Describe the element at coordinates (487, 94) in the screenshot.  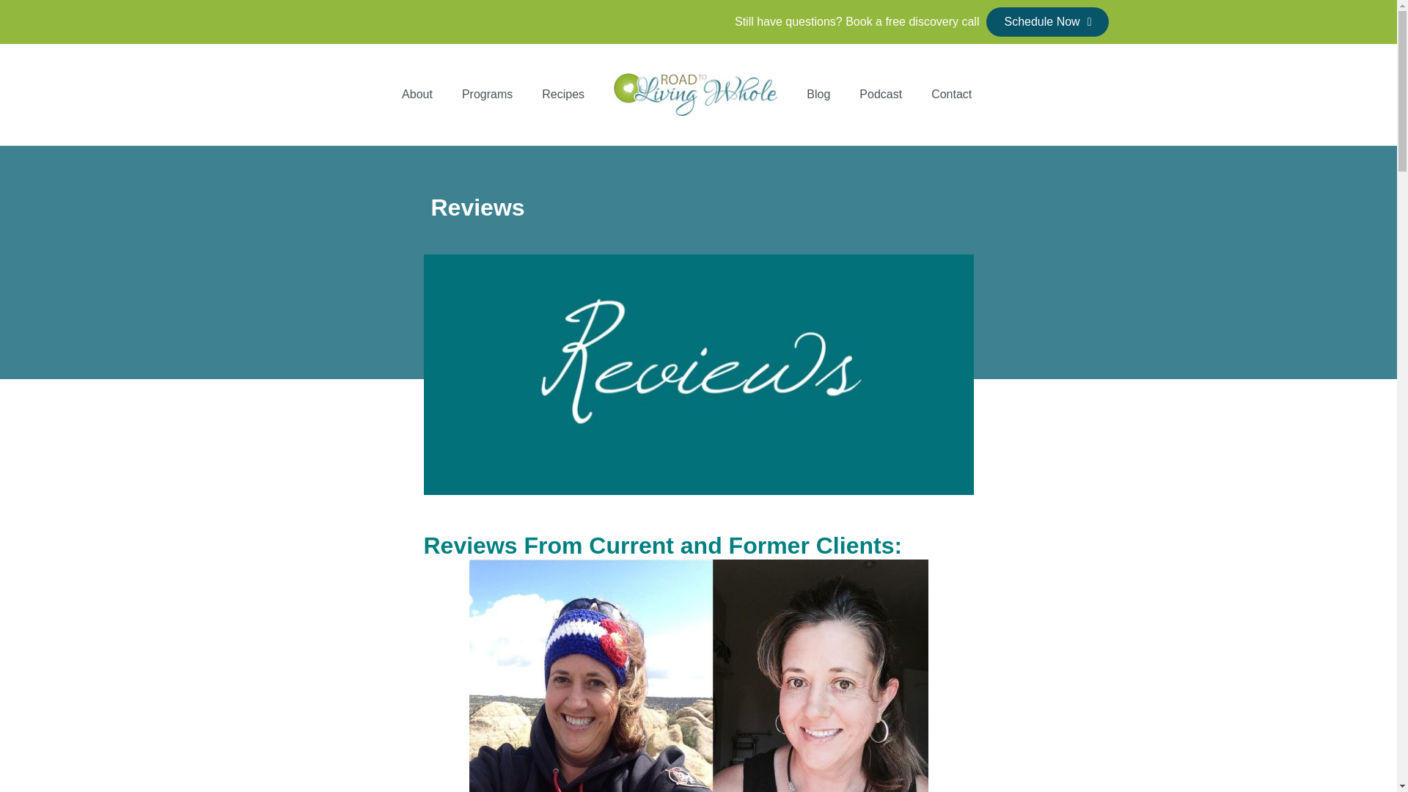
I see `Programs` at that location.